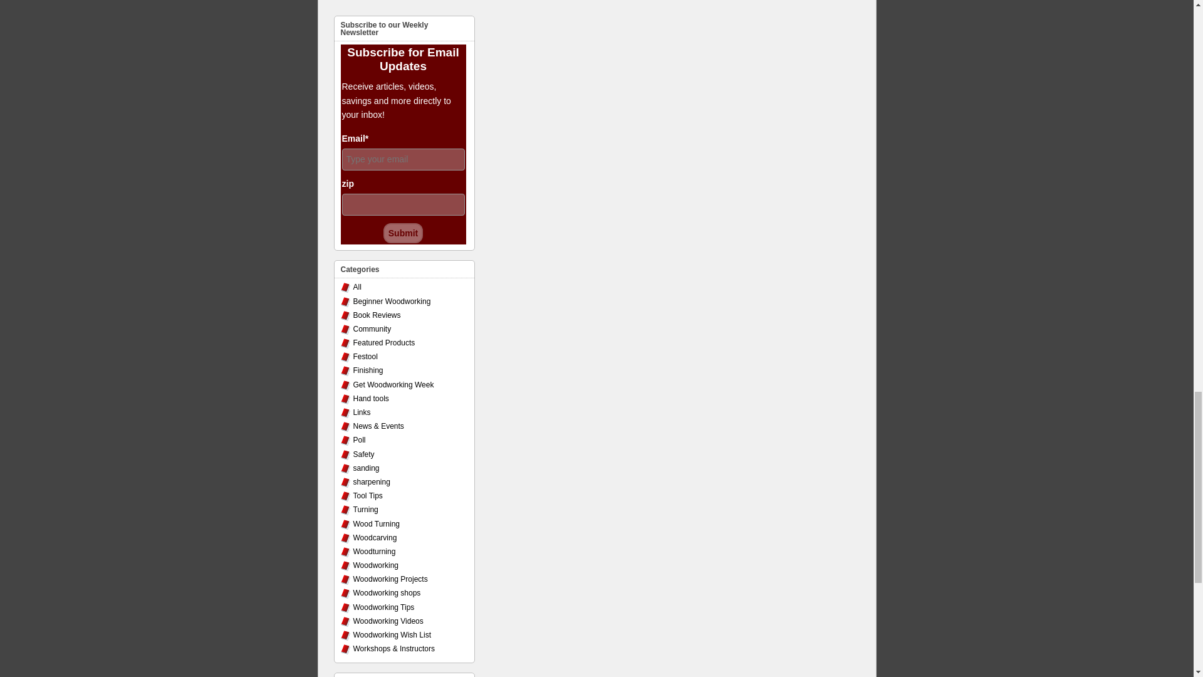 The height and width of the screenshot is (677, 1203). Describe the element at coordinates (404, 233) in the screenshot. I see `Submit` at that location.